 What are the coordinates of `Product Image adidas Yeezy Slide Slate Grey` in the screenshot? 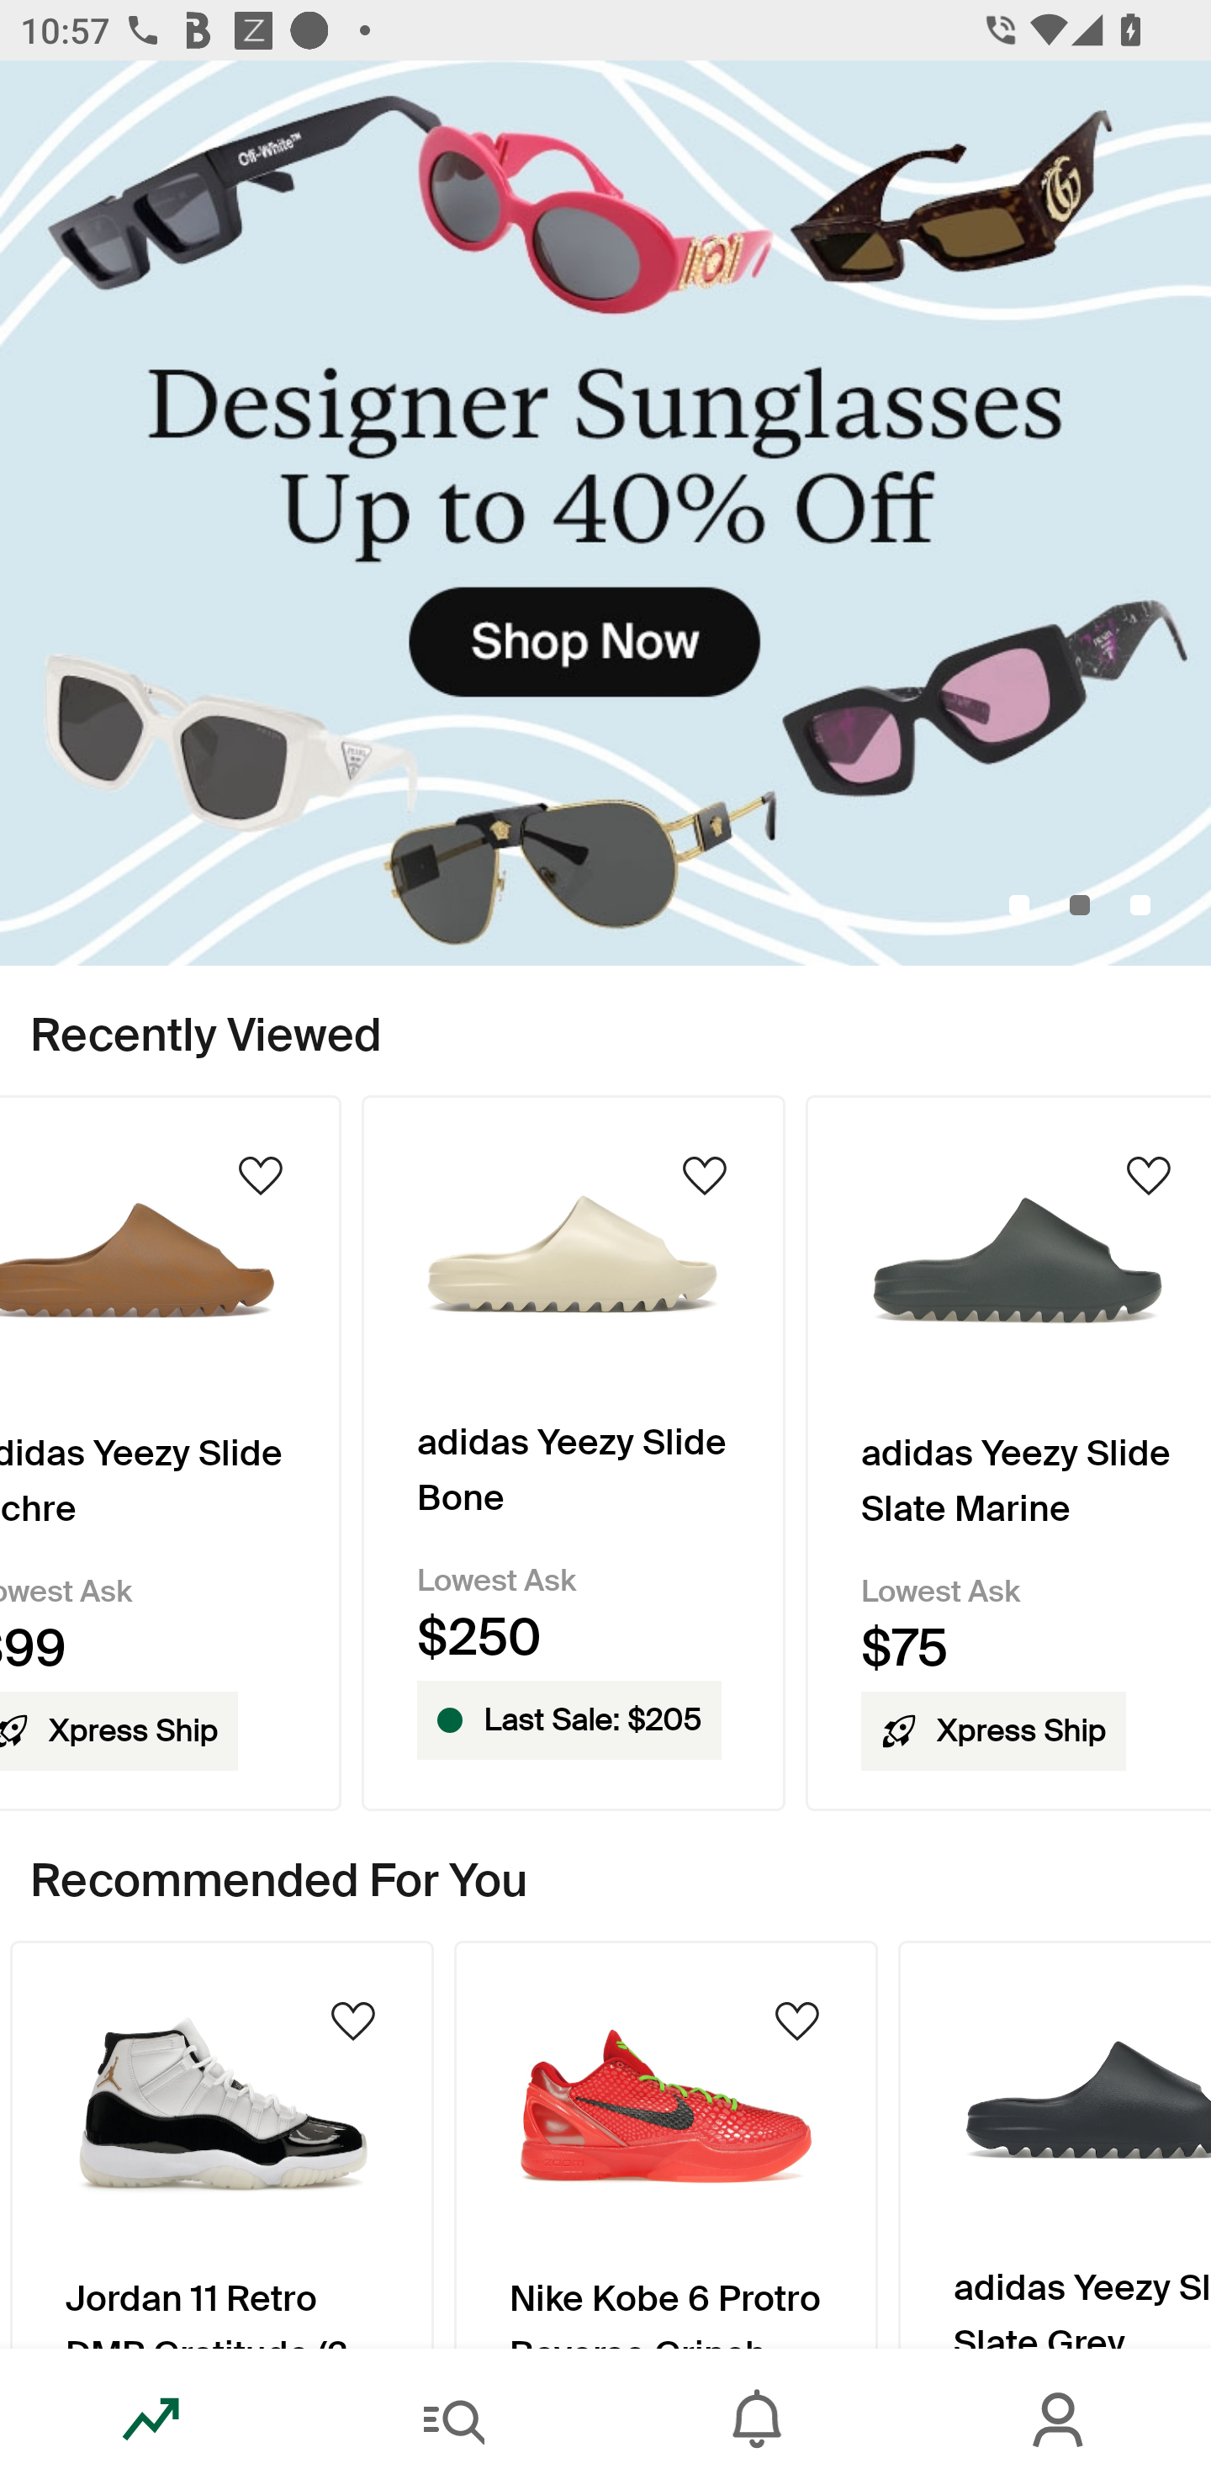 It's located at (1055, 2143).